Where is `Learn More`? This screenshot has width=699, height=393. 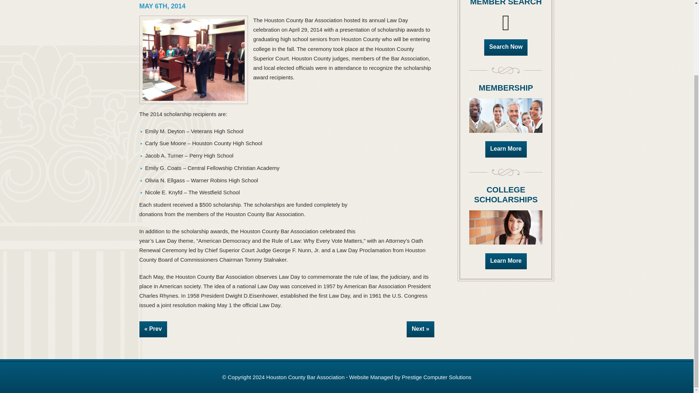
Learn More is located at coordinates (506, 149).